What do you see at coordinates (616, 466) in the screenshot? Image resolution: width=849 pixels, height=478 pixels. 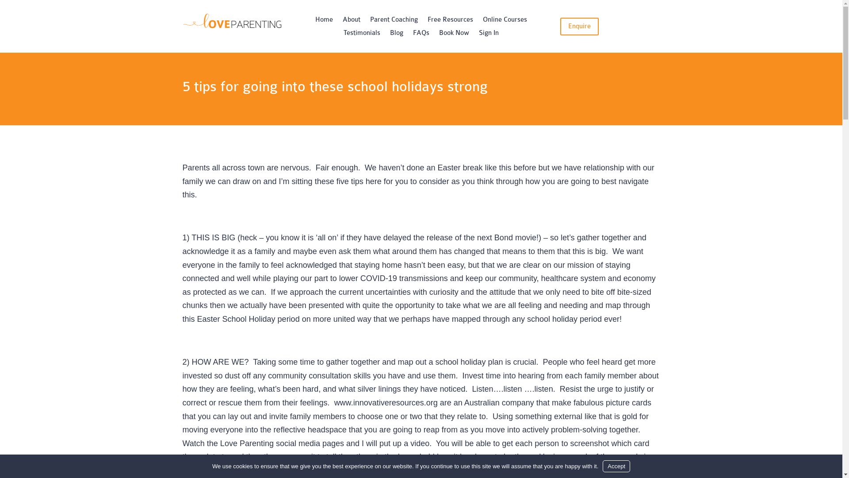 I see `Accept` at bounding box center [616, 466].